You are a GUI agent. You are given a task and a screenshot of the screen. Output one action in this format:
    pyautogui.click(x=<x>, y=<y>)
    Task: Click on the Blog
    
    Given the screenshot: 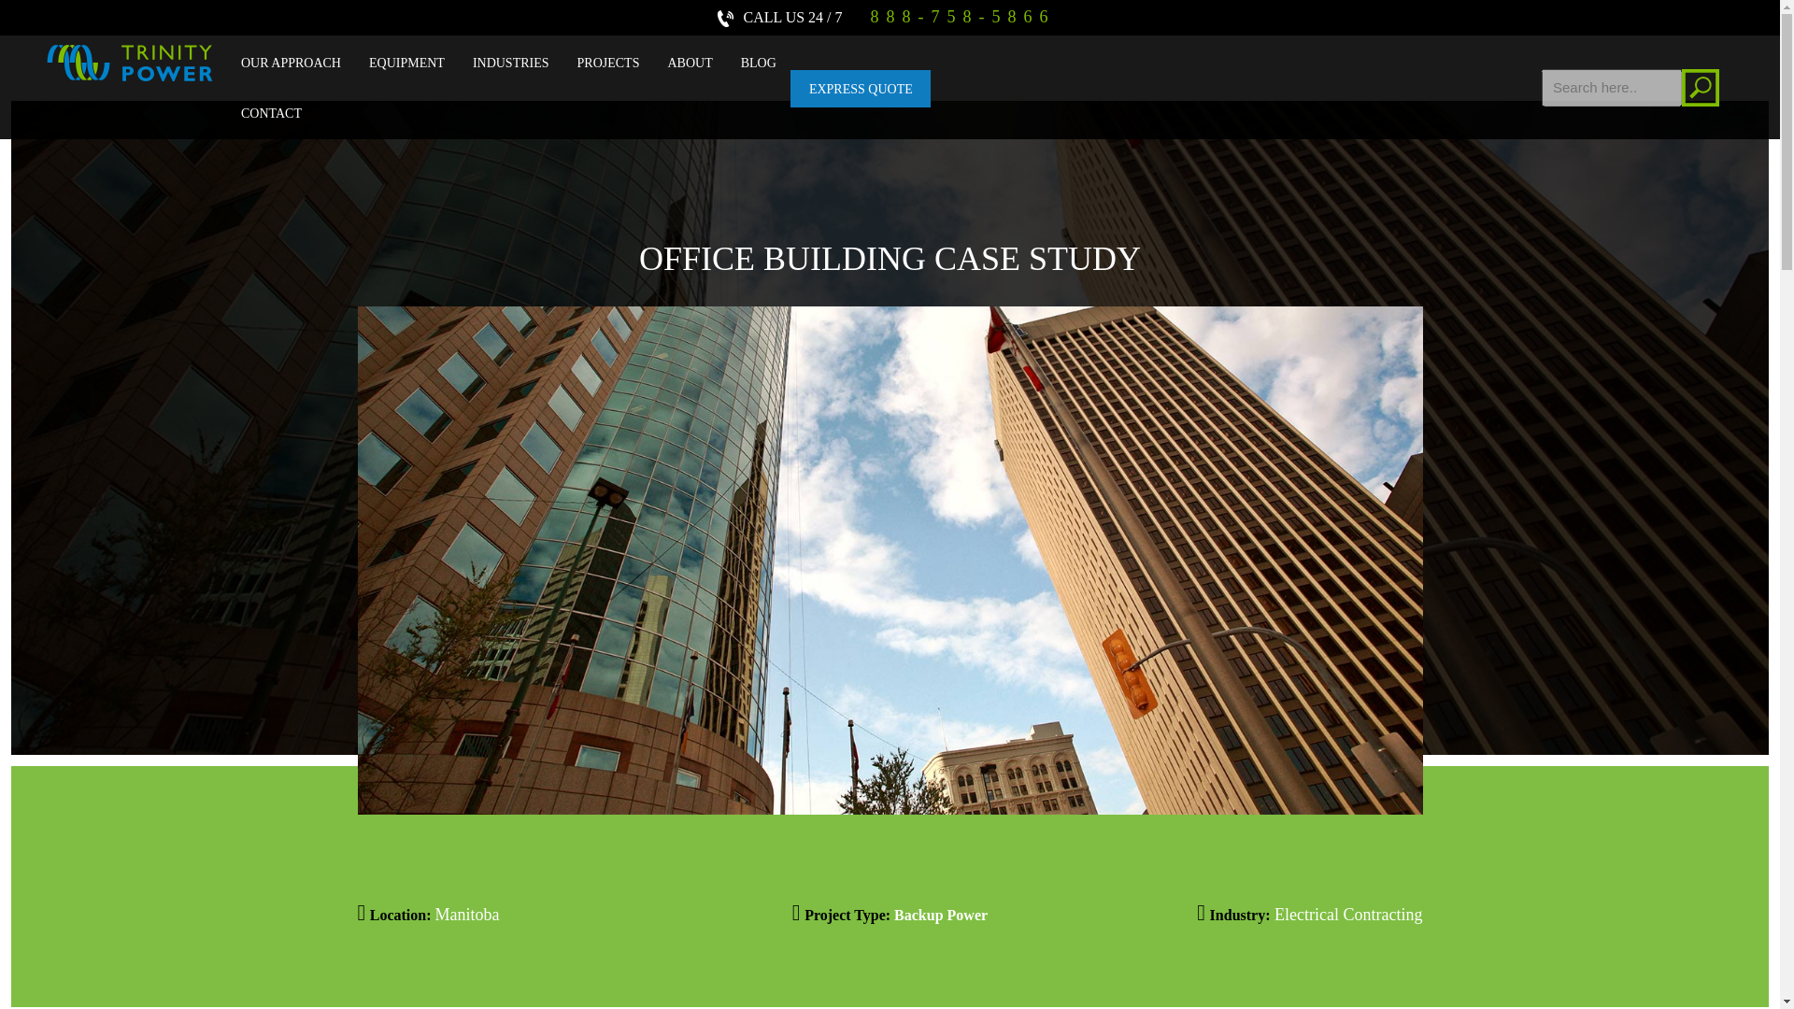 What is the action you would take?
    pyautogui.click(x=759, y=64)
    